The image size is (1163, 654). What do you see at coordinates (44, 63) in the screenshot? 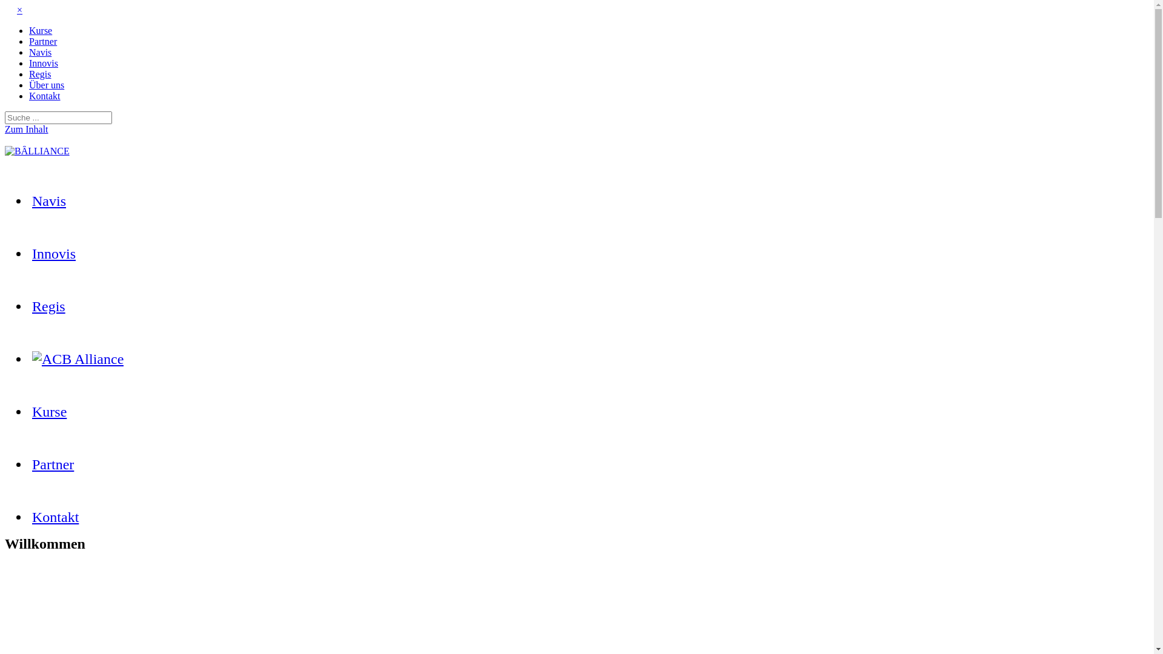
I see `Innovis` at bounding box center [44, 63].